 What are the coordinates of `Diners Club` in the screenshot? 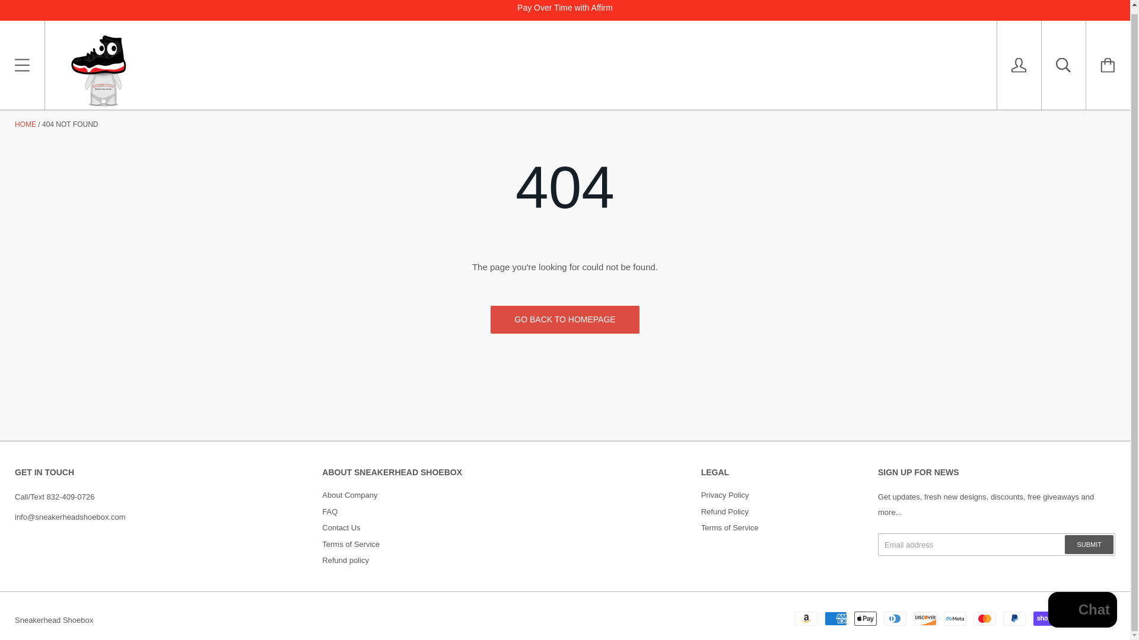 It's located at (895, 618).